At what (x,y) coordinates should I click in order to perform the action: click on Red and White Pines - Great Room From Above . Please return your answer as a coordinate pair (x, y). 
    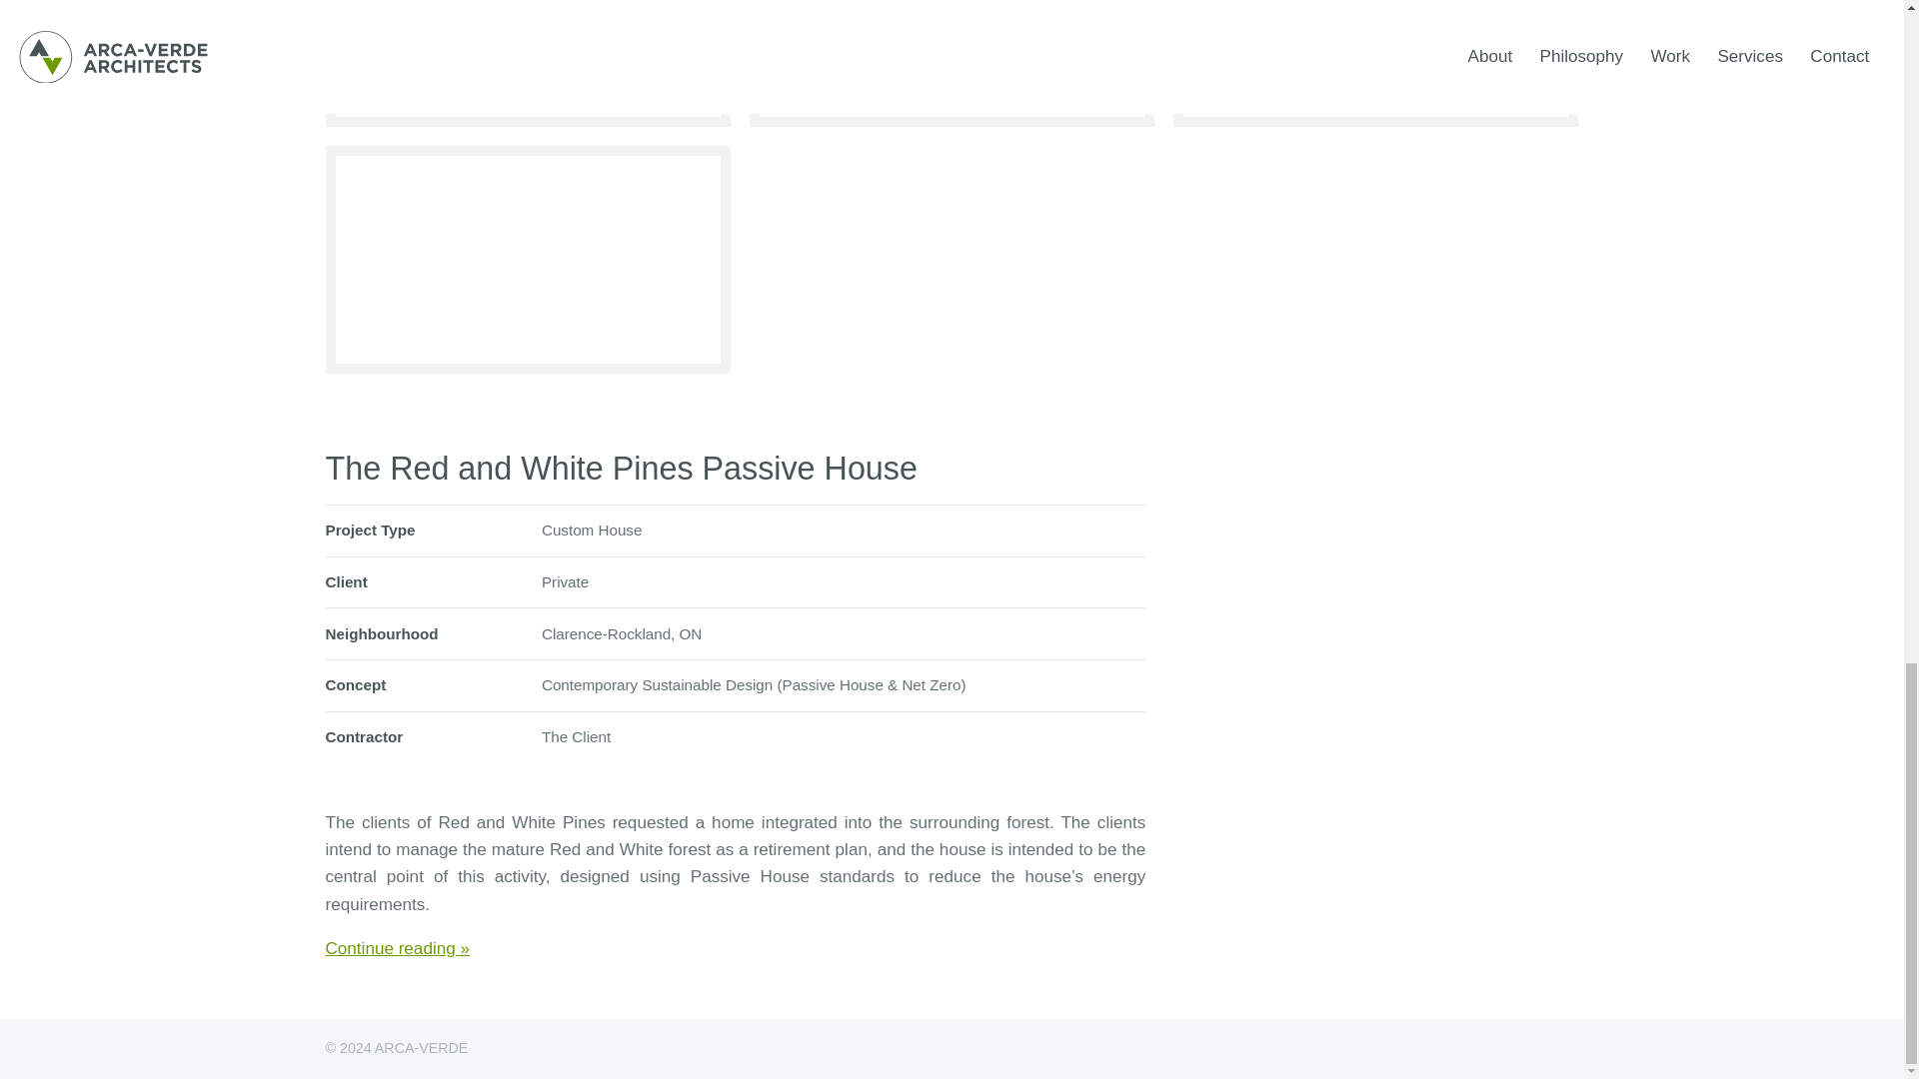
    Looking at the image, I should click on (1375, 64).